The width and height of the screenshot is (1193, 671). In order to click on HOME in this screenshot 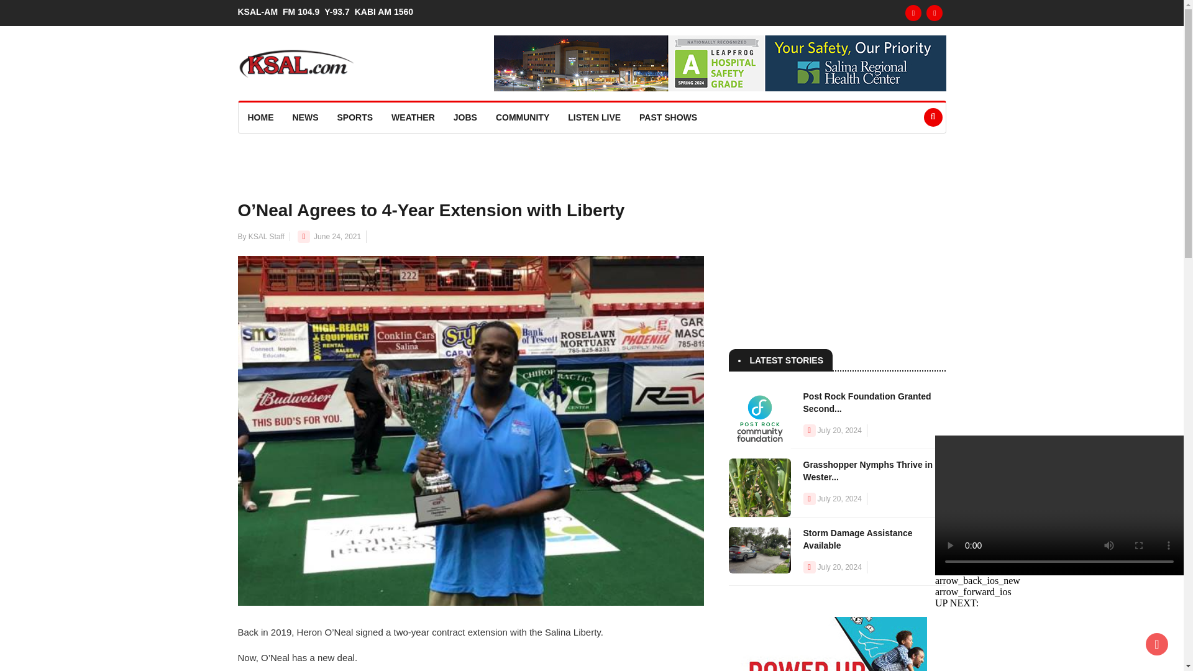, I will do `click(261, 117)`.